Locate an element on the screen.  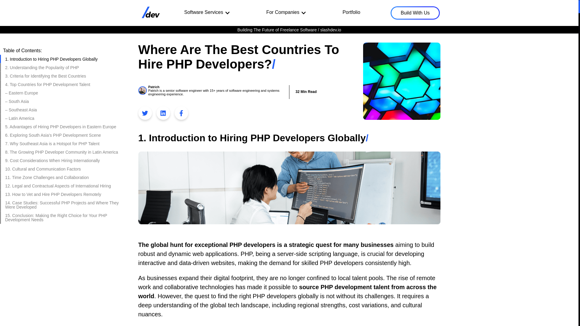
1. Introduction to Hiring PHP Developers Globally is located at coordinates (63, 59).